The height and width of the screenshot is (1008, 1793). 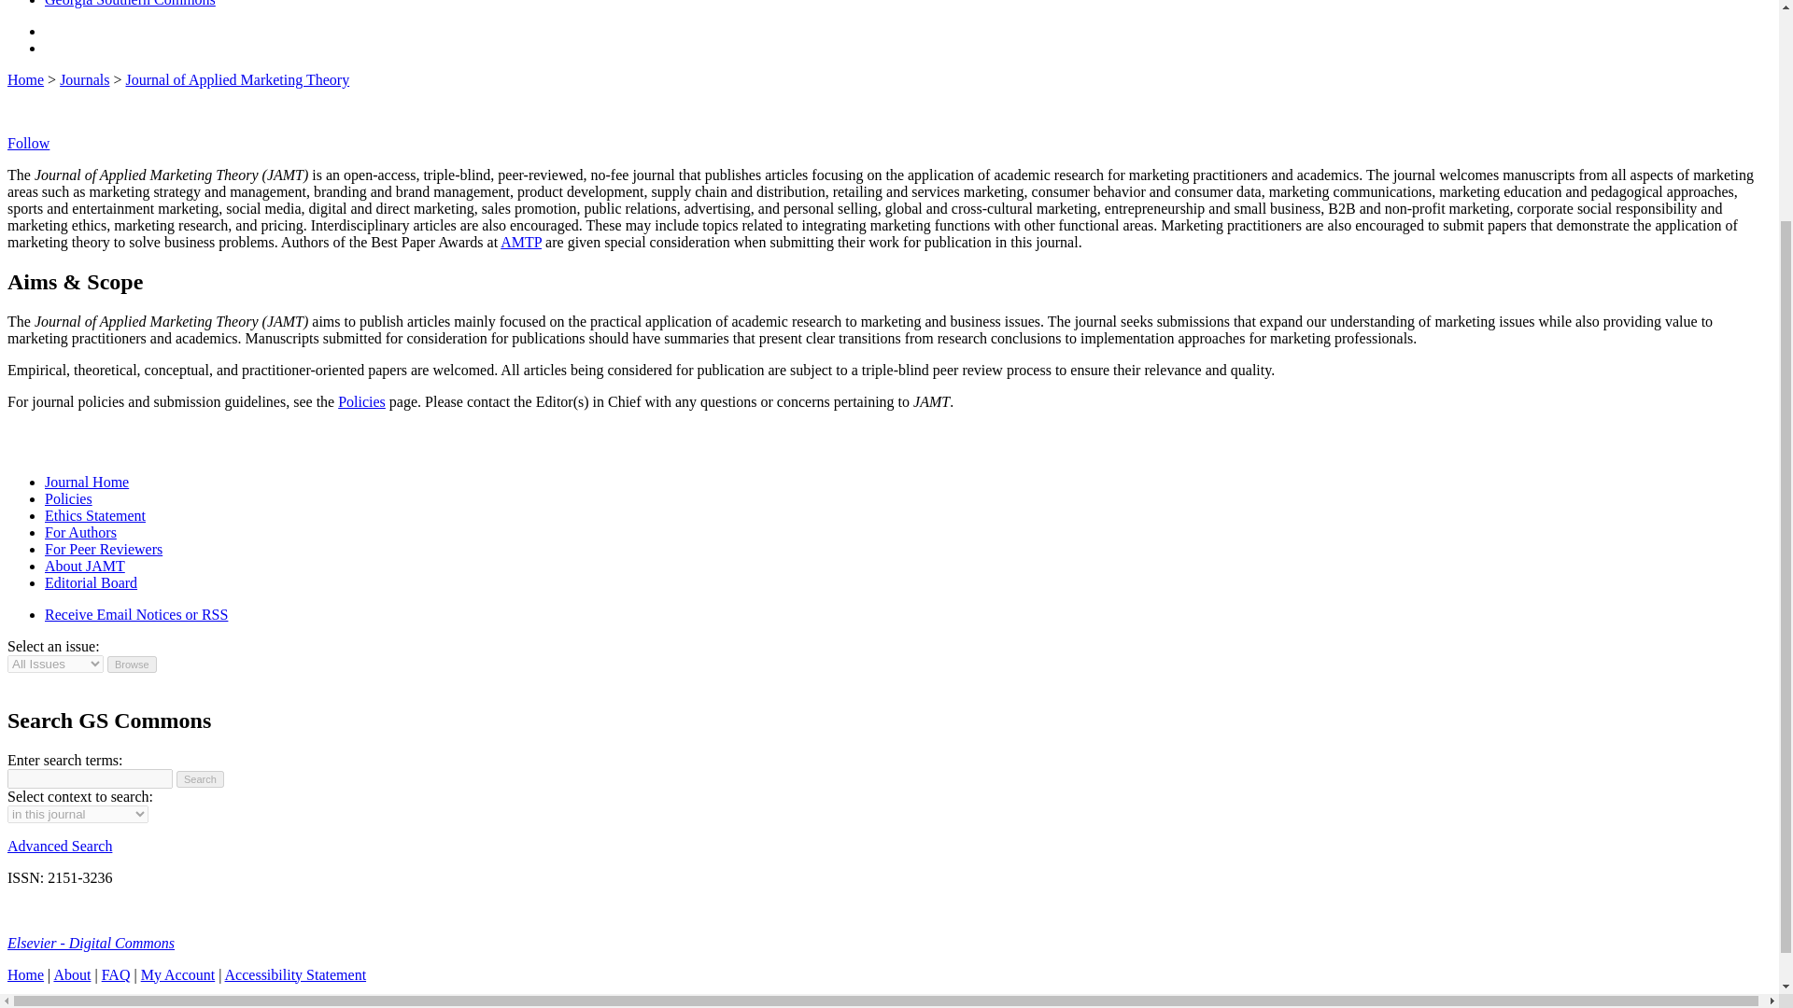 I want to click on Search, so click(x=200, y=778).